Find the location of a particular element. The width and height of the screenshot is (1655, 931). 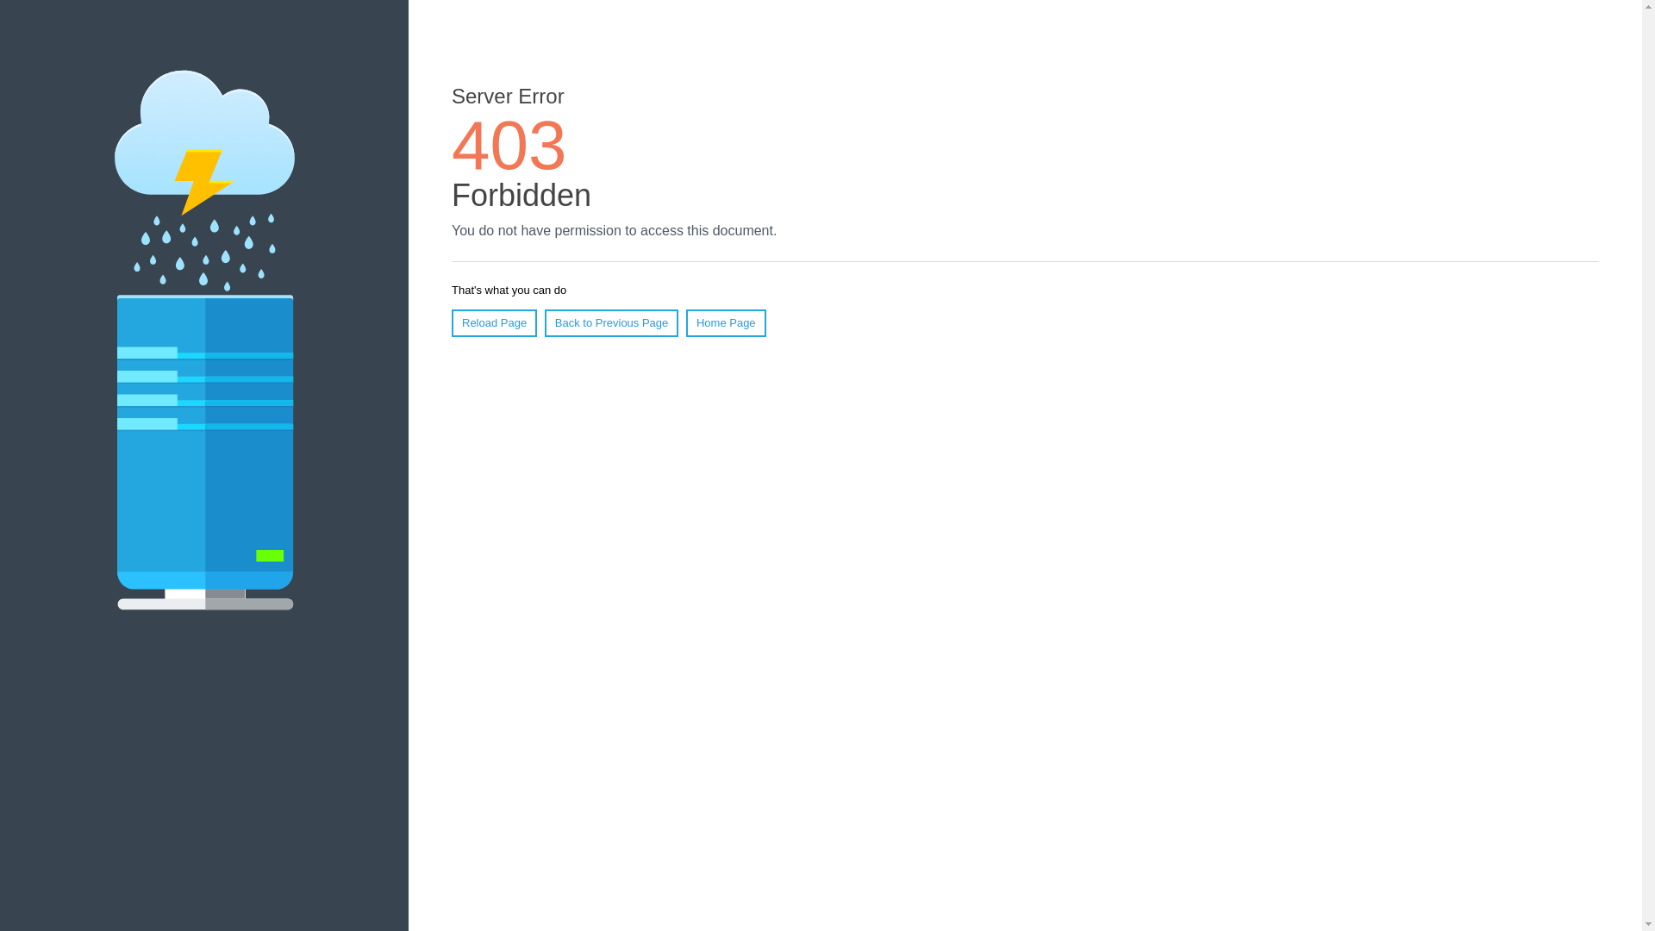

Reload Page is located at coordinates (495, 323).